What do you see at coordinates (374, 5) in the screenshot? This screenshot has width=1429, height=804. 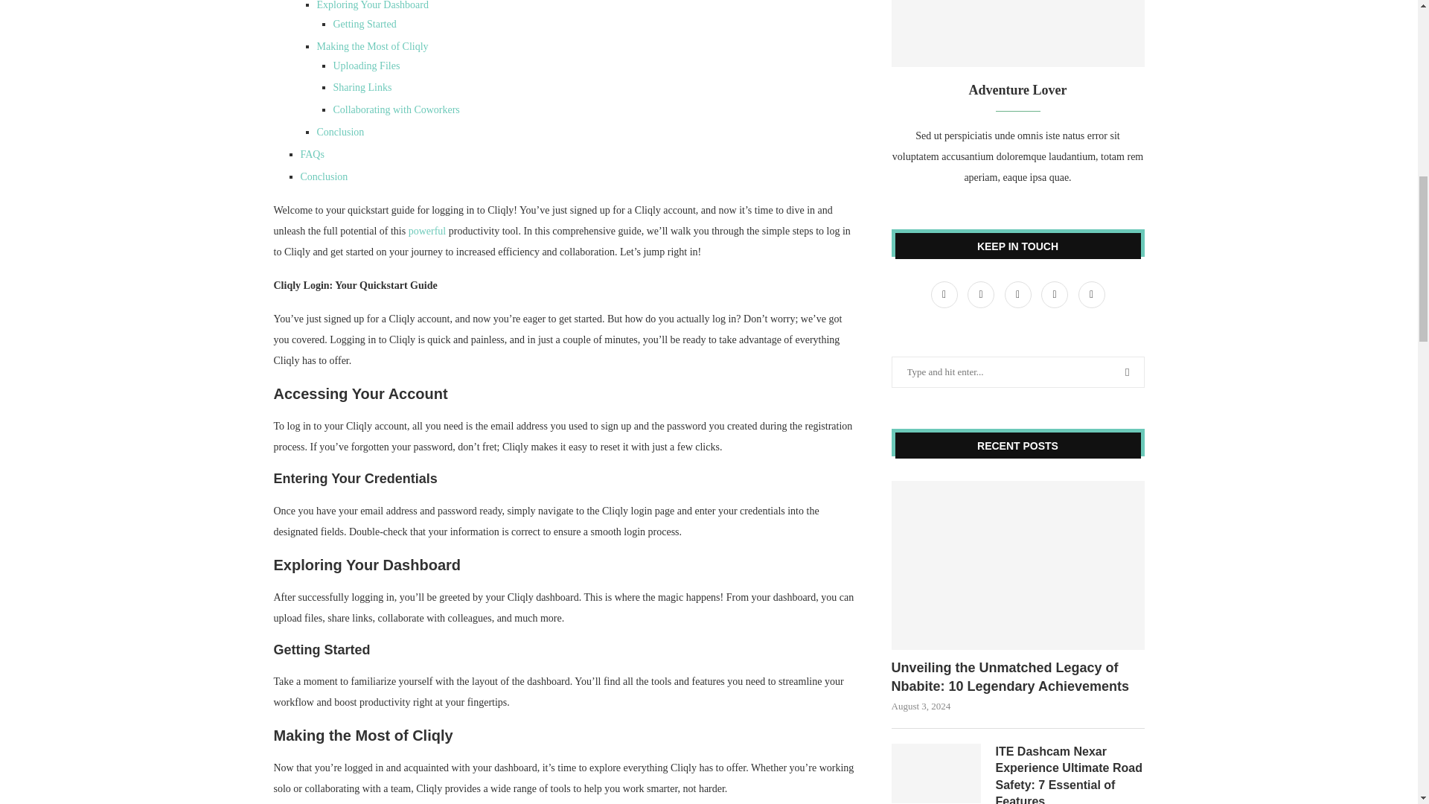 I see `Exploring Your Dashboard` at bounding box center [374, 5].